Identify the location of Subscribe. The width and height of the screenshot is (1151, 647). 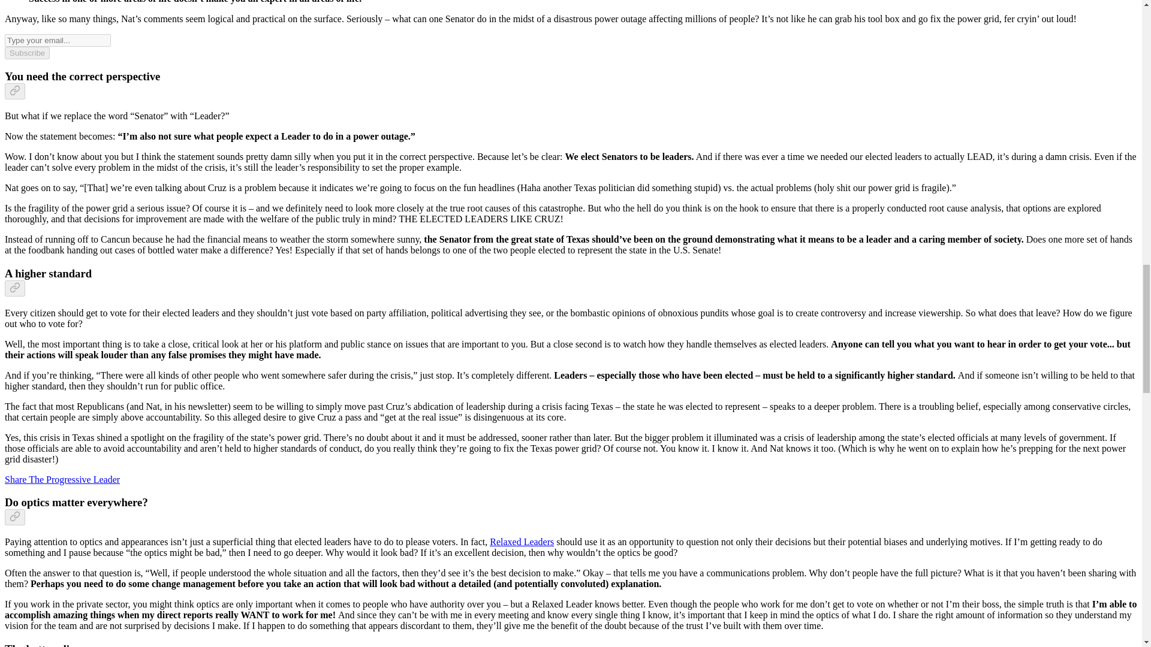
(26, 53).